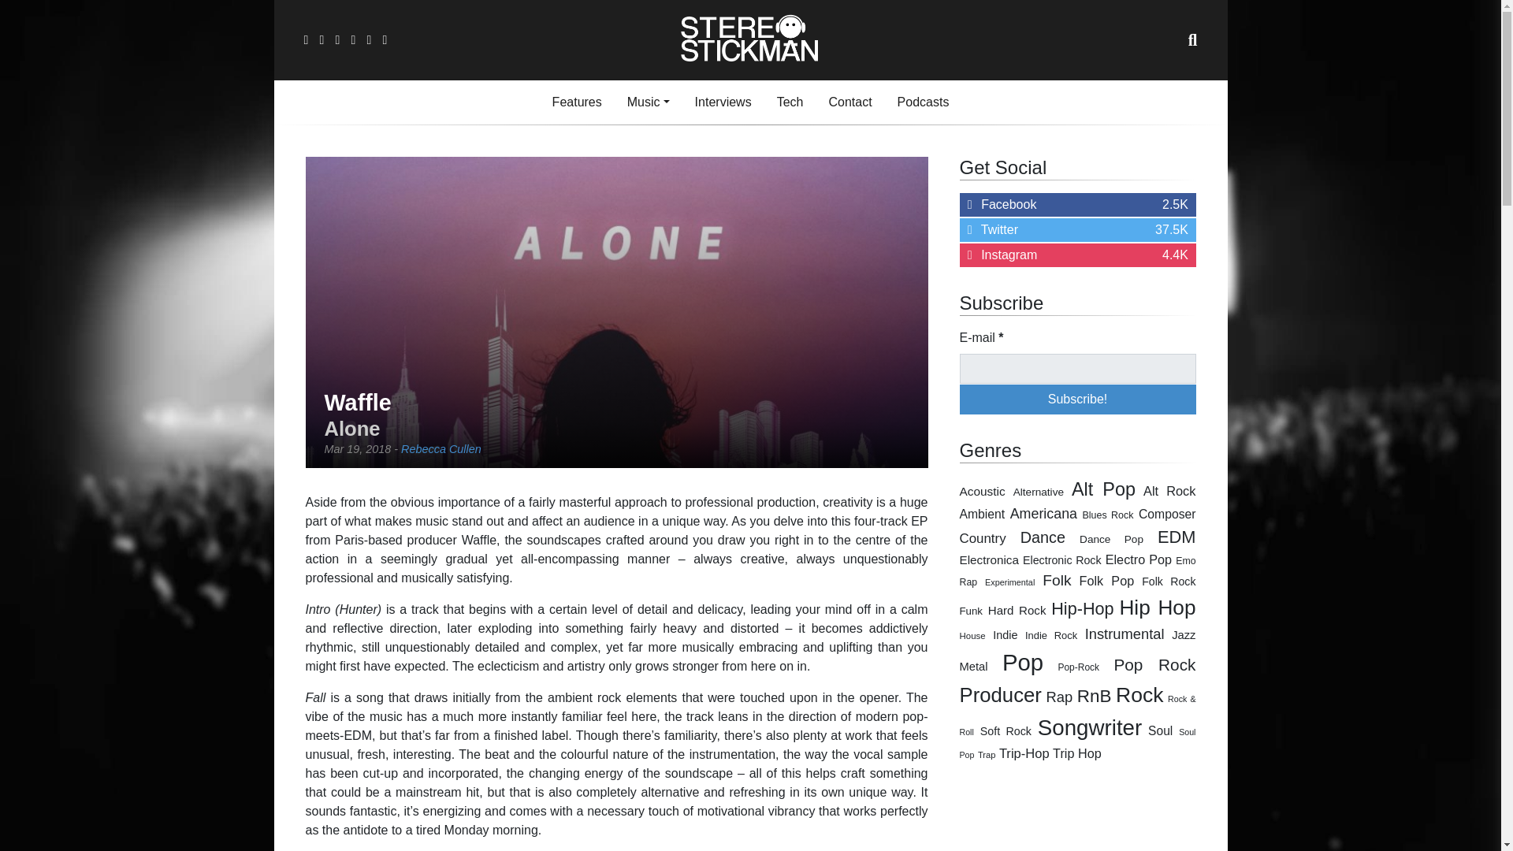 The height and width of the screenshot is (851, 1513). Describe the element at coordinates (577, 102) in the screenshot. I see `Features` at that location.